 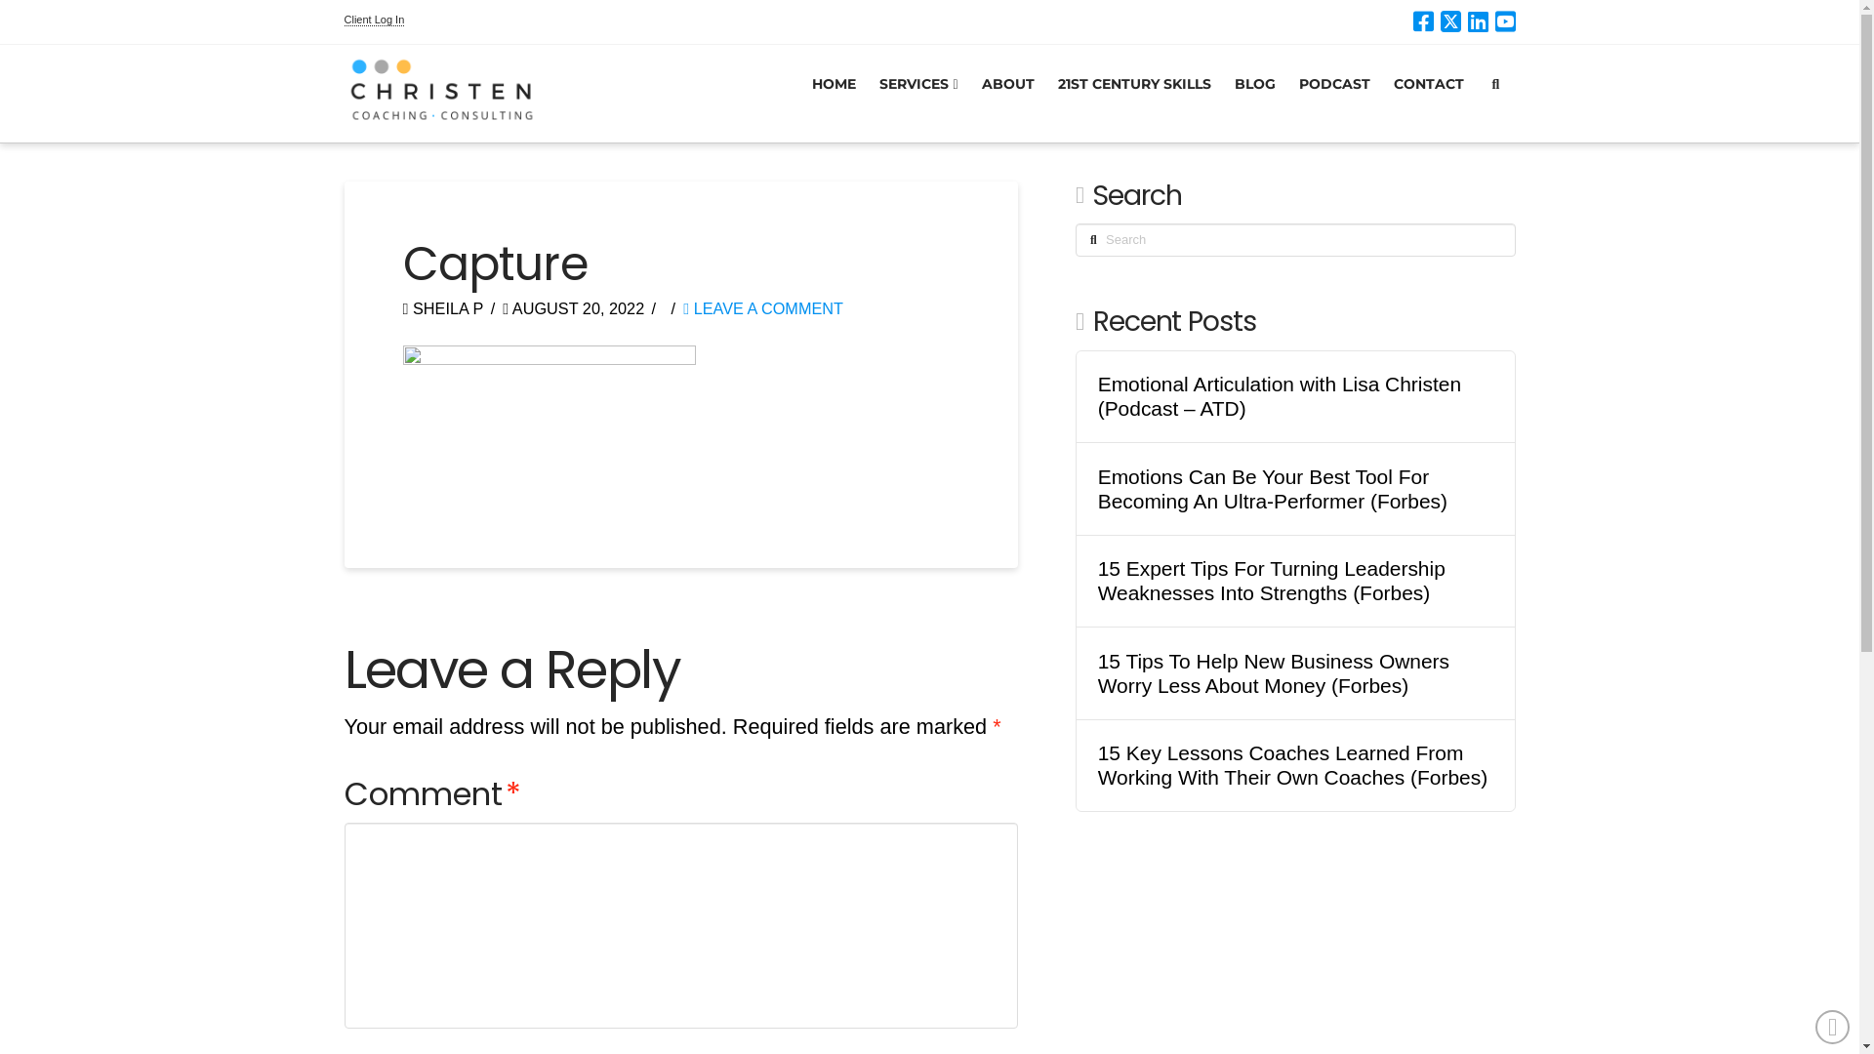 I want to click on BLOG, so click(x=1255, y=94).